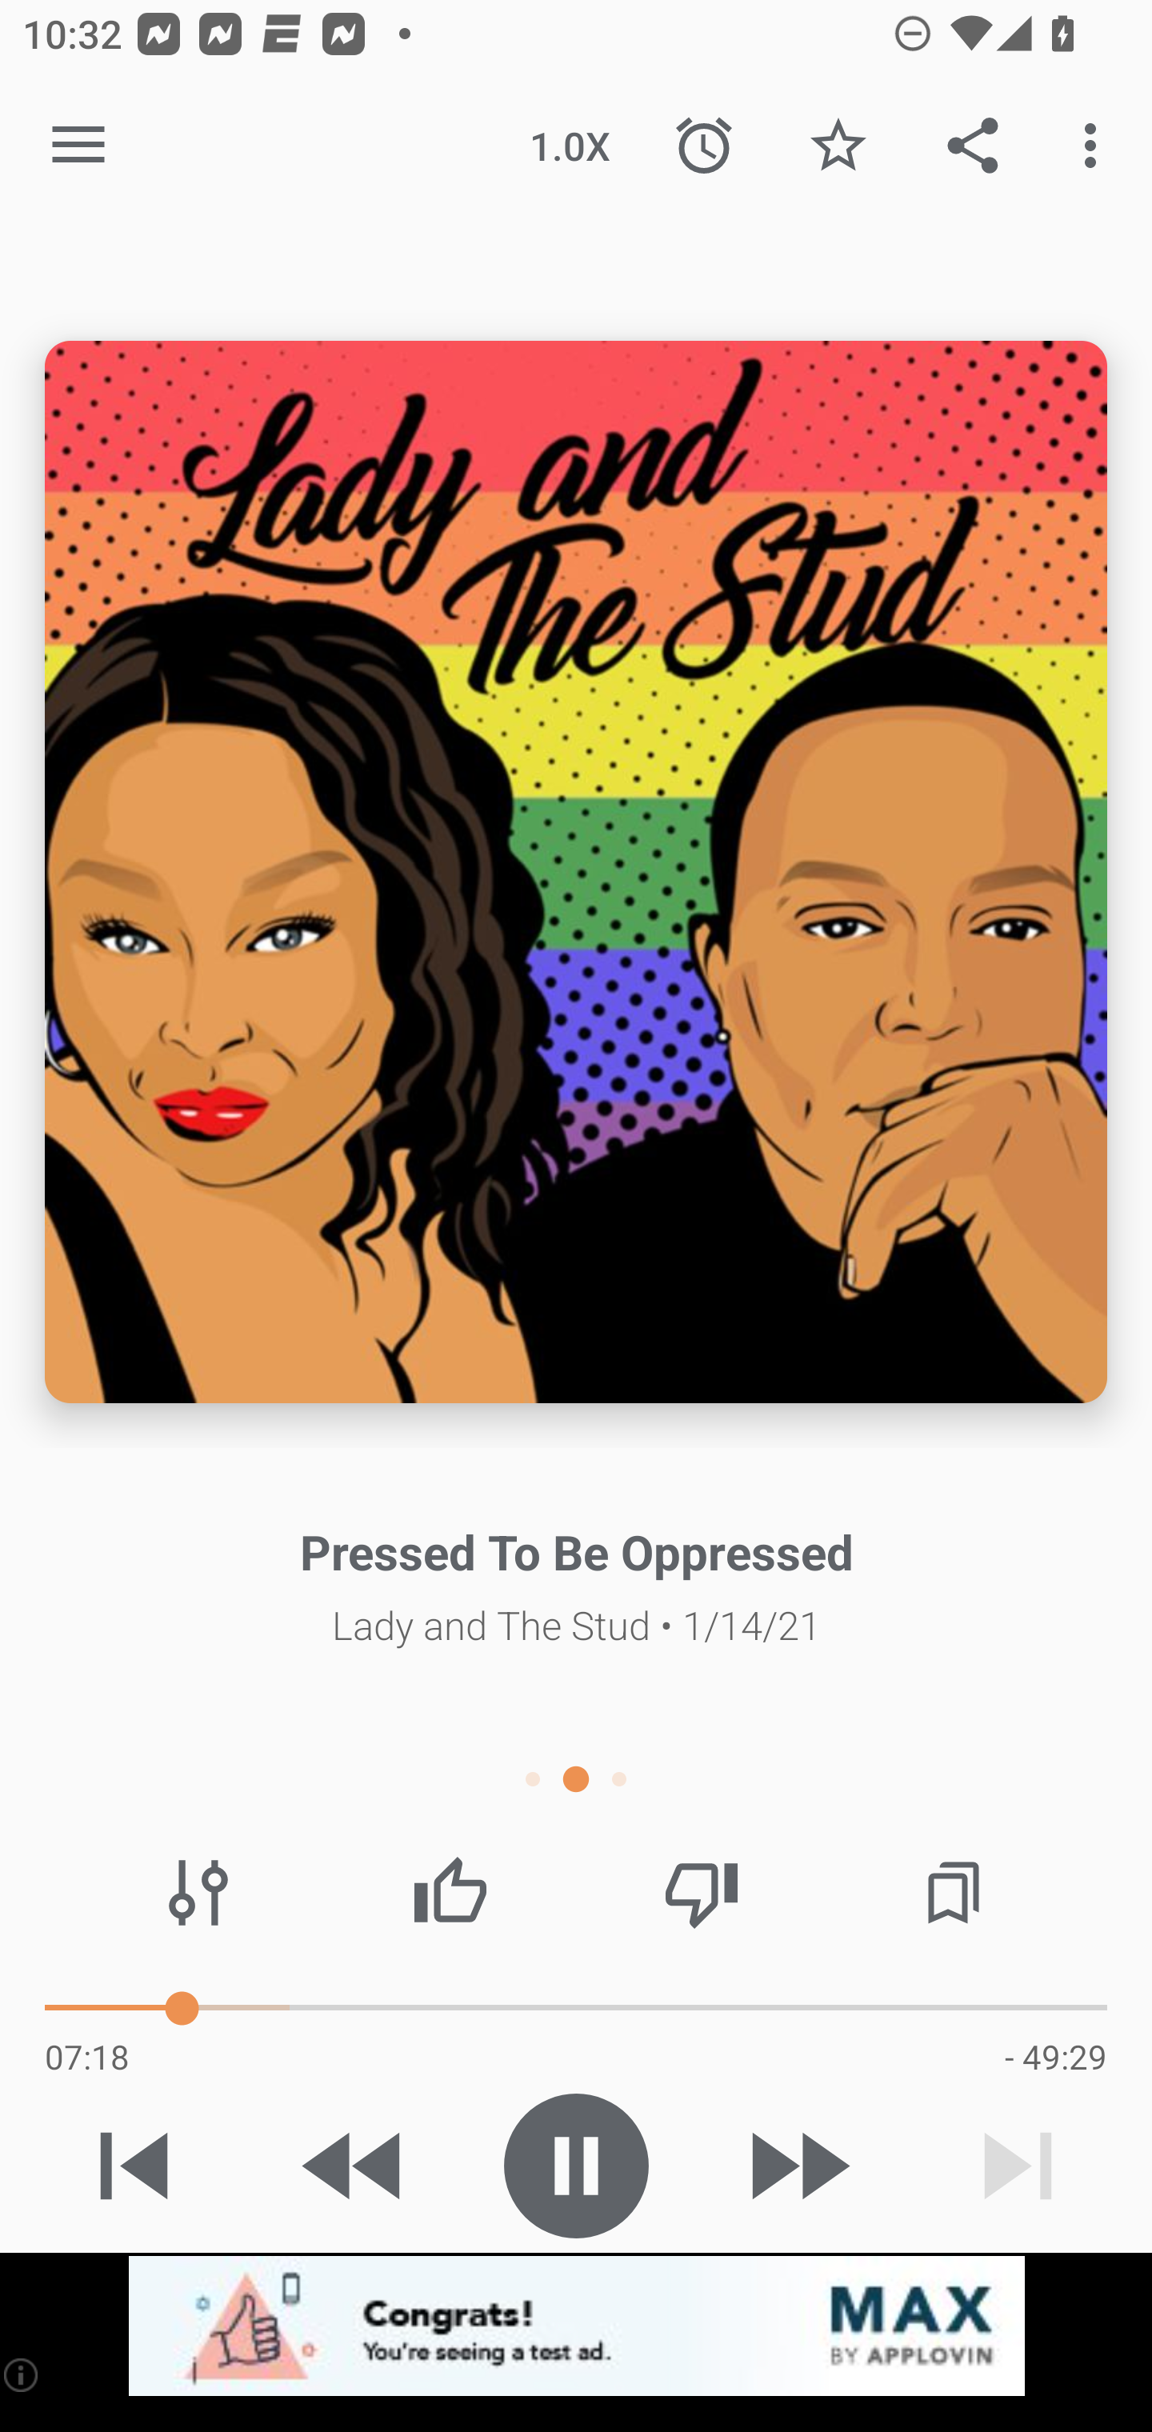 Image resolution: width=1152 pixels, height=2432 pixels. What do you see at coordinates (953, 1893) in the screenshot?
I see `Chapters / Bookmarks` at bounding box center [953, 1893].